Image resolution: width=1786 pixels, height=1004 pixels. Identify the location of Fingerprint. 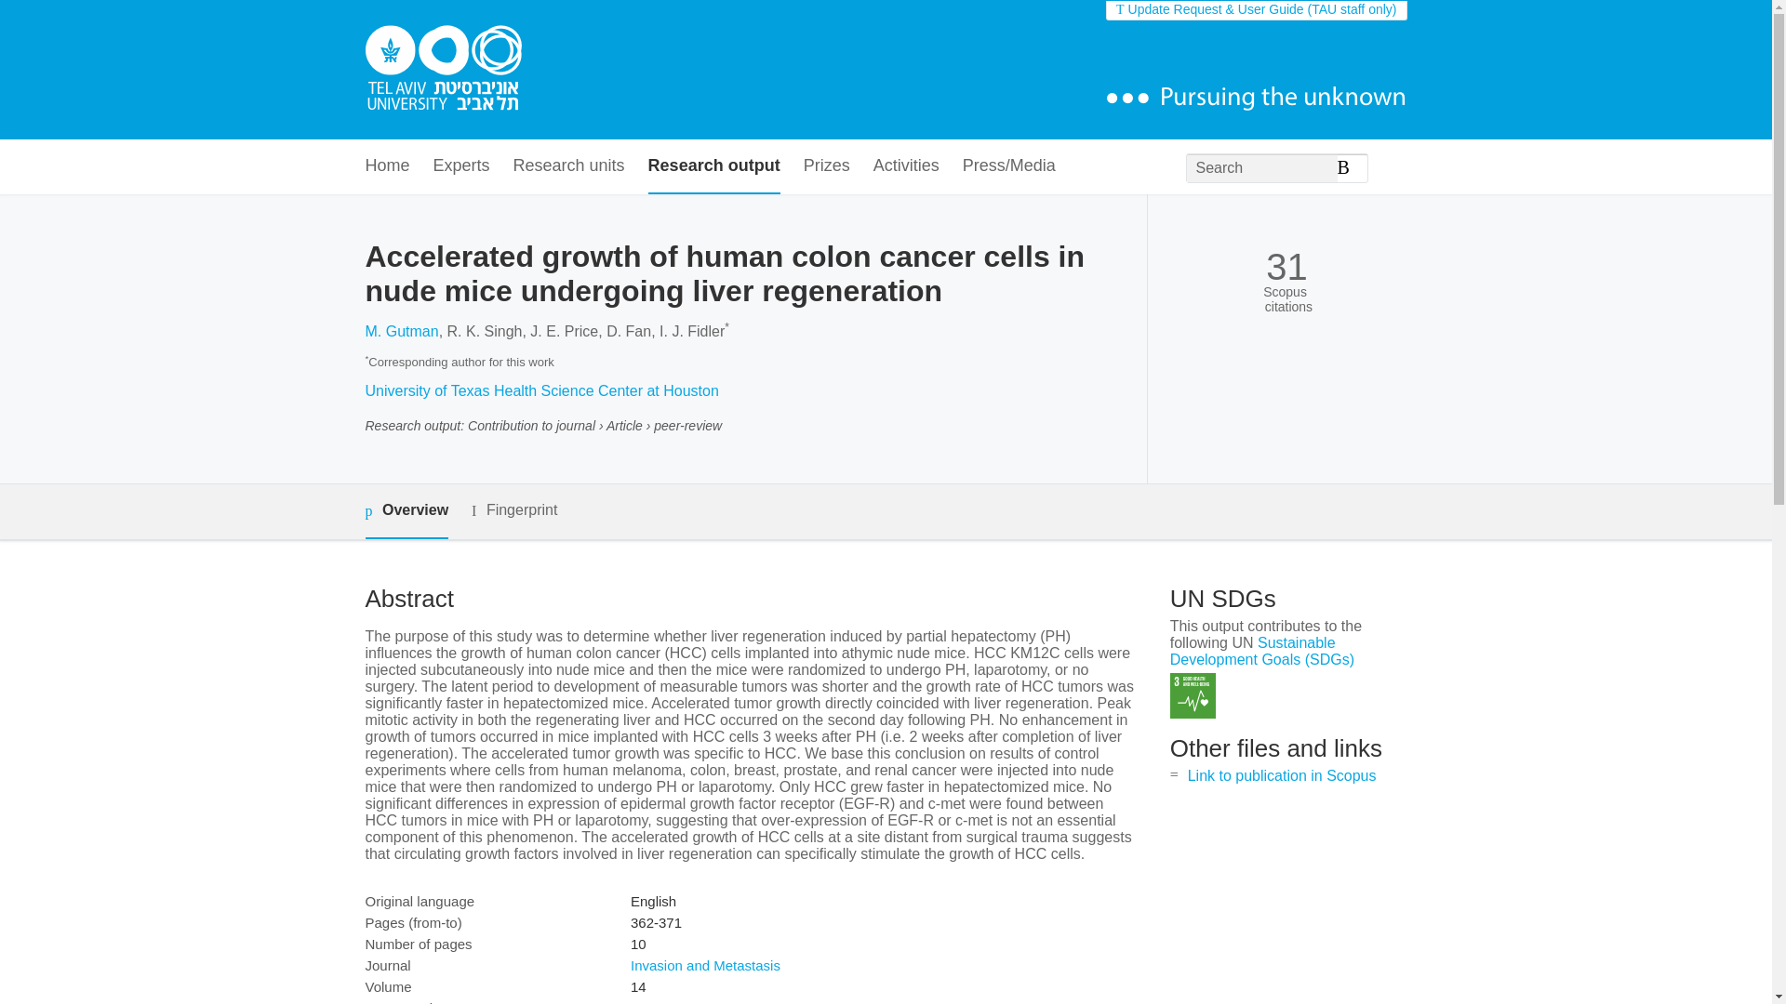
(513, 509).